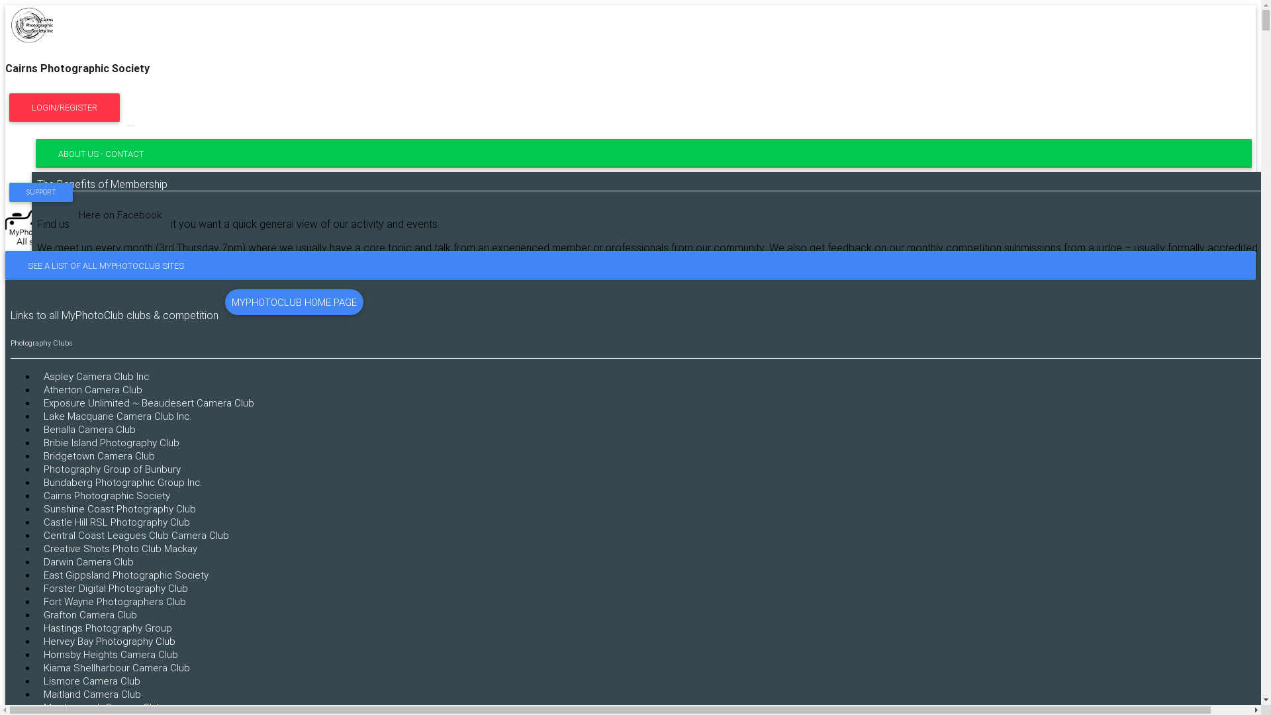  I want to click on Hastings Photography Group, so click(108, 628).